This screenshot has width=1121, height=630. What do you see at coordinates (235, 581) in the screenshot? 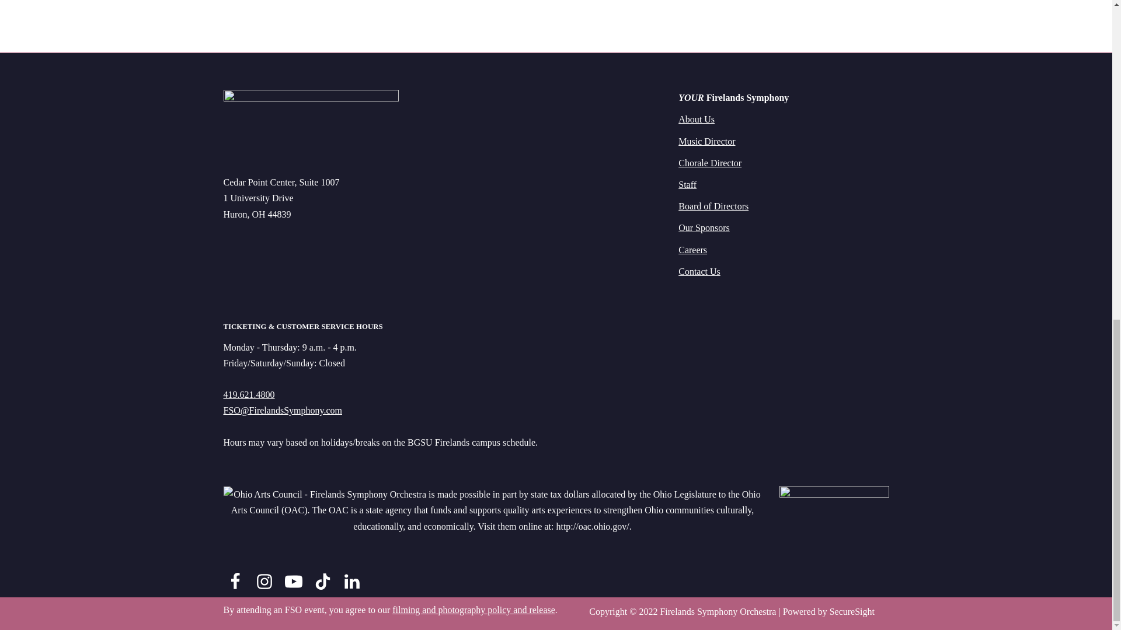
I see `Facebook` at bounding box center [235, 581].